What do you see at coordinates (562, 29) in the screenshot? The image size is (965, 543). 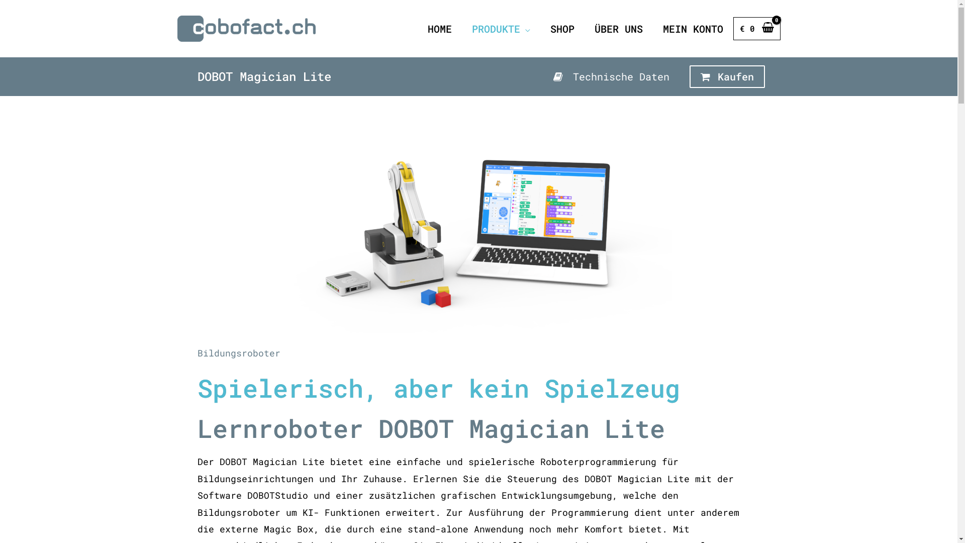 I see `SHOP` at bounding box center [562, 29].